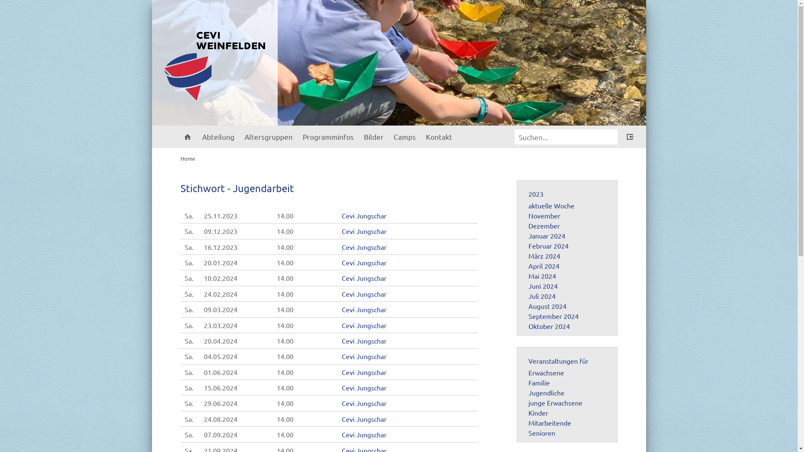  Describe the element at coordinates (285, 309) in the screenshot. I see `14.00` at that location.